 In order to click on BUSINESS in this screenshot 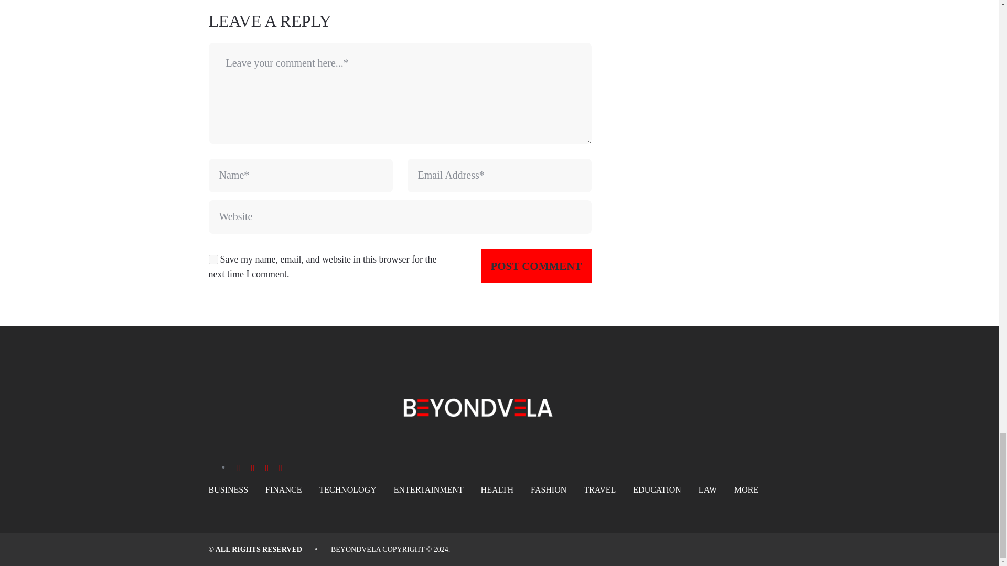, I will do `click(229, 489)`.